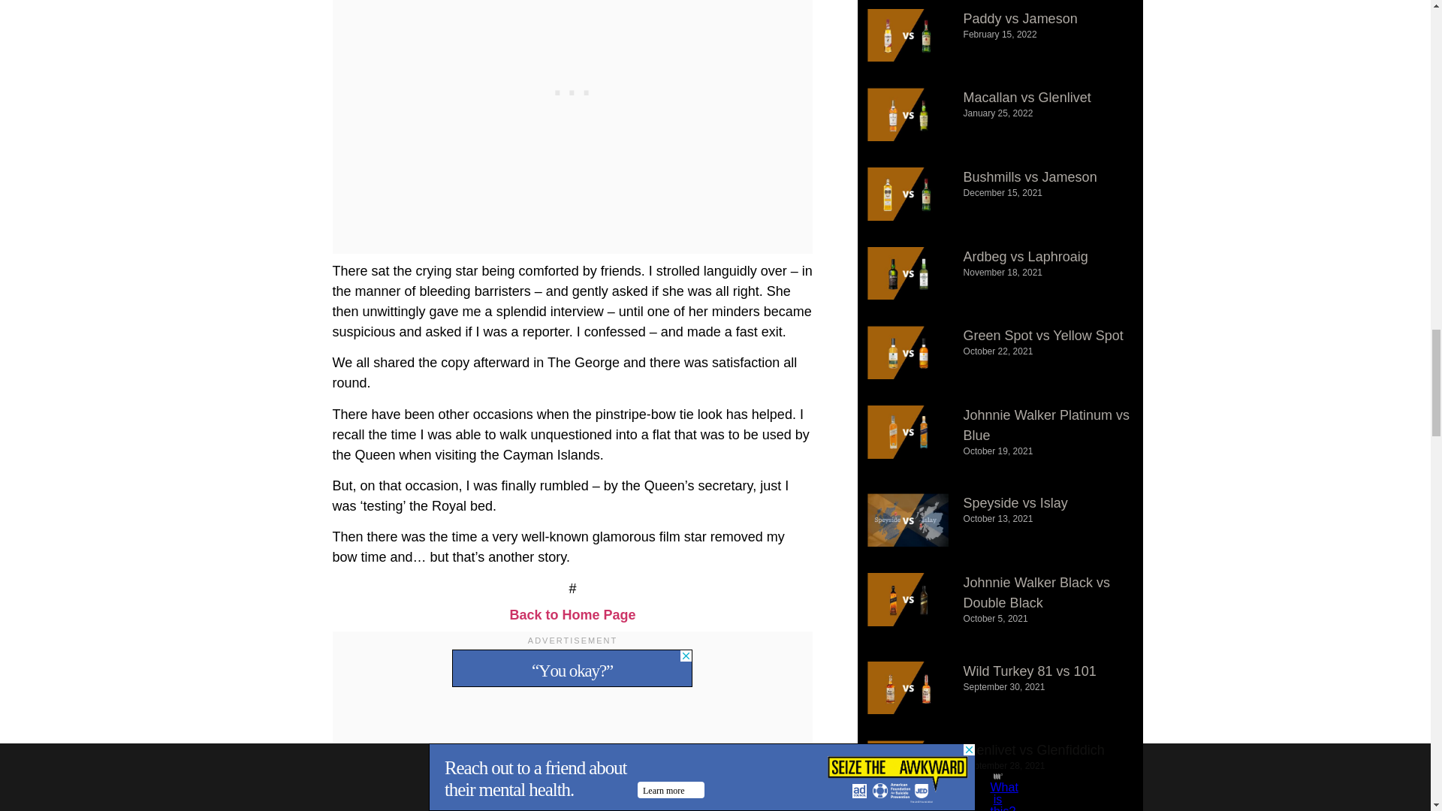  What do you see at coordinates (572, 614) in the screenshot?
I see `Back to Home Page` at bounding box center [572, 614].